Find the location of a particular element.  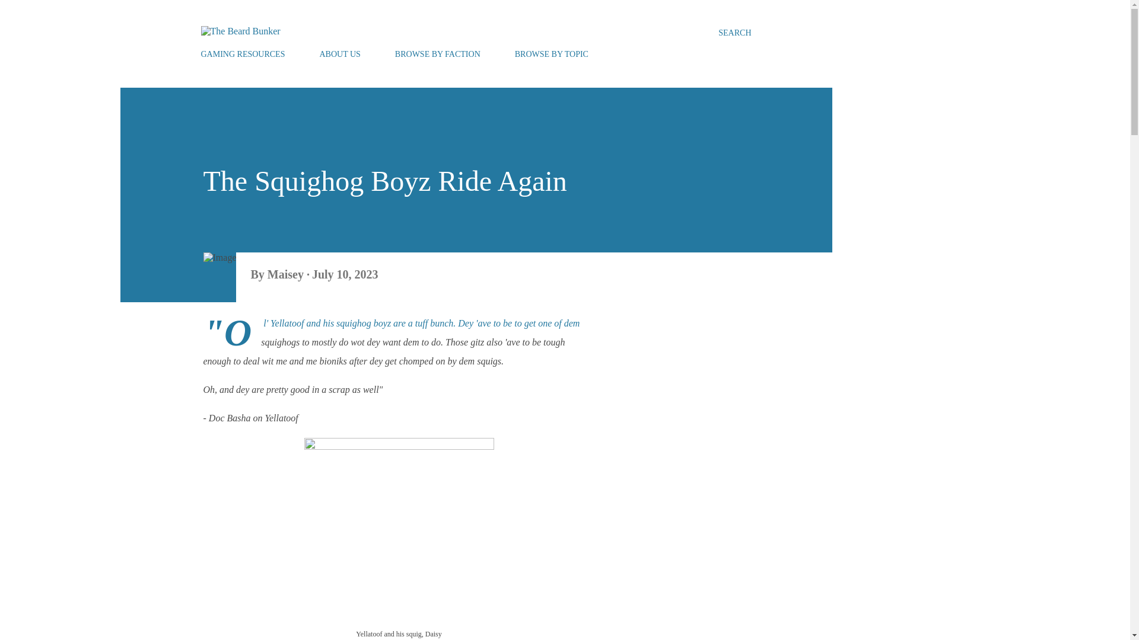

author profile is located at coordinates (287, 274).